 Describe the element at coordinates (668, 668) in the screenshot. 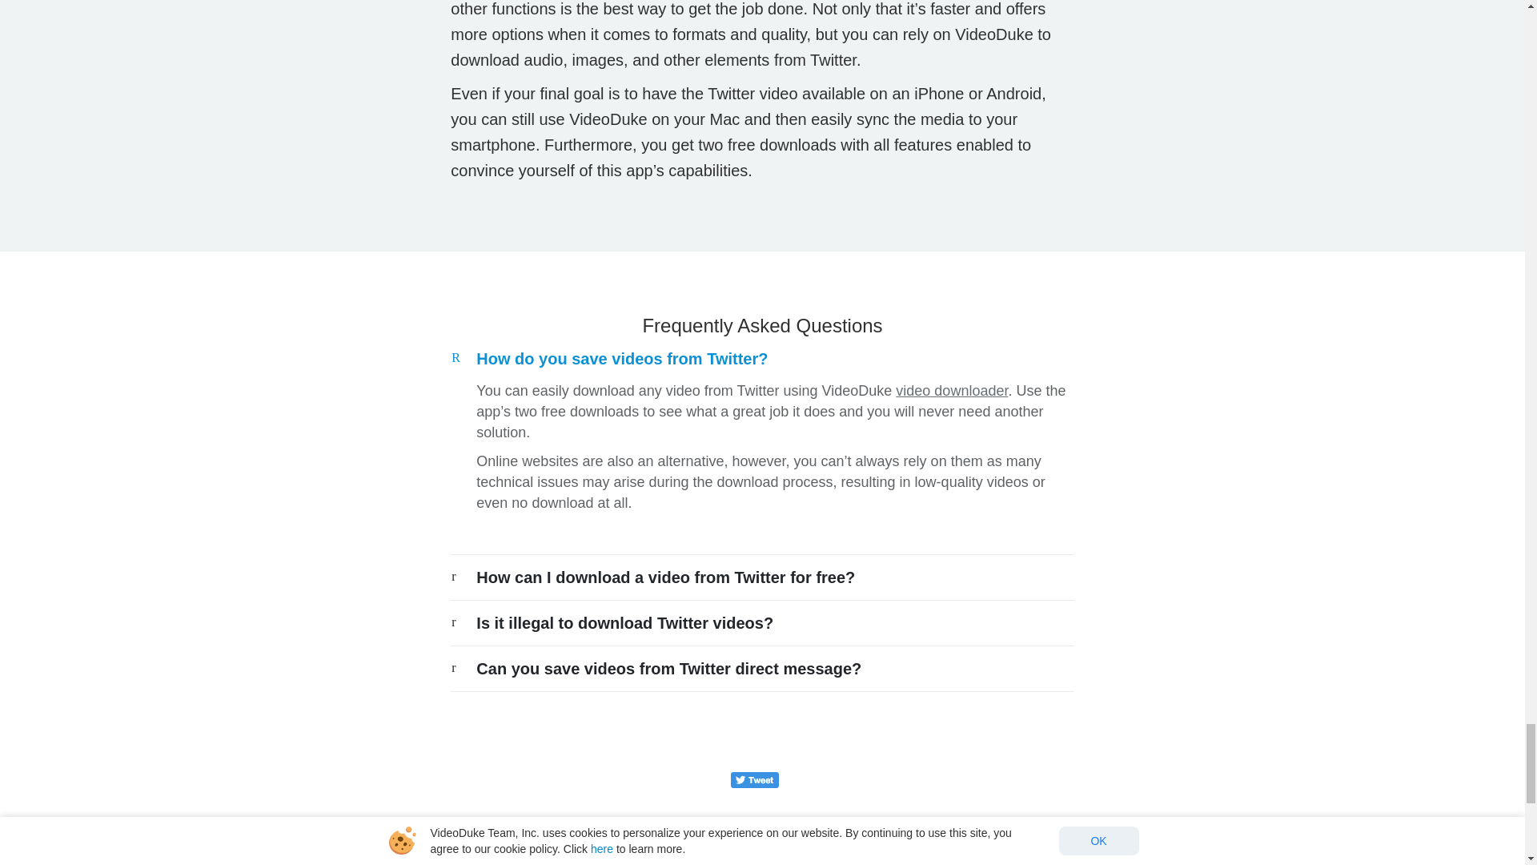

I see `Can you save videos from Twitter direct message?` at that location.